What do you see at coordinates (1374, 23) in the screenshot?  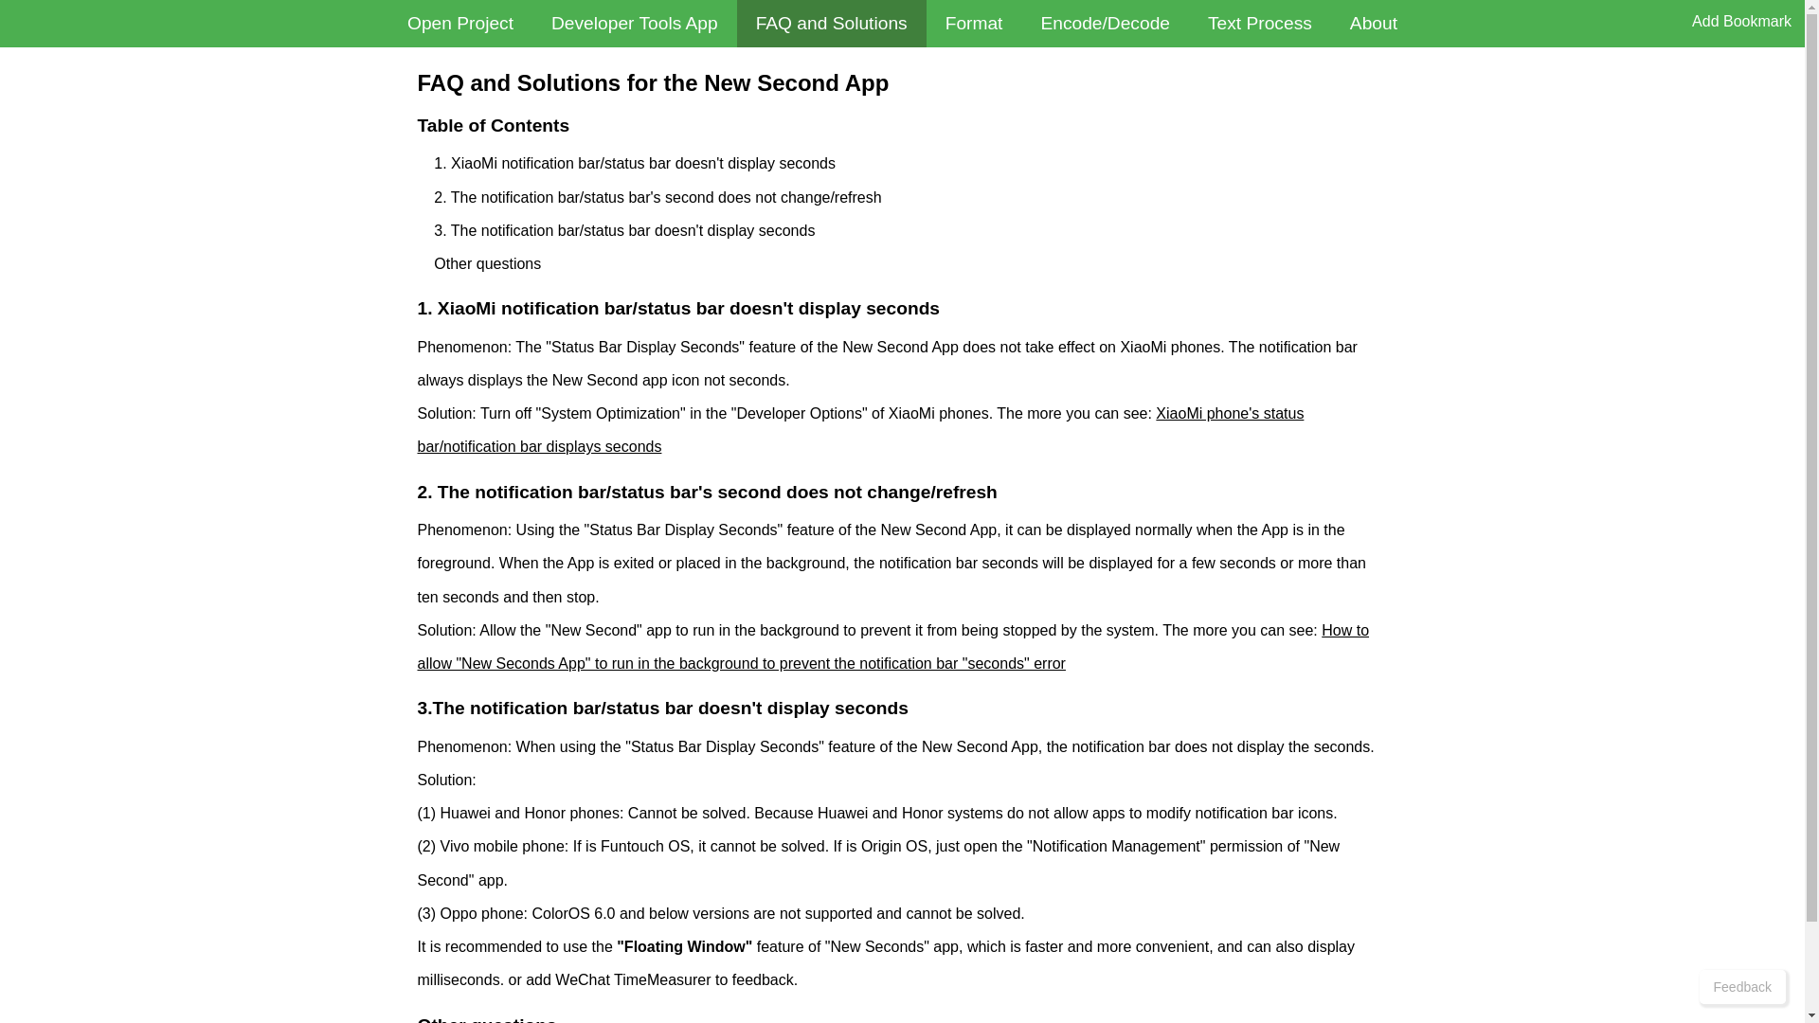 I see `About` at bounding box center [1374, 23].